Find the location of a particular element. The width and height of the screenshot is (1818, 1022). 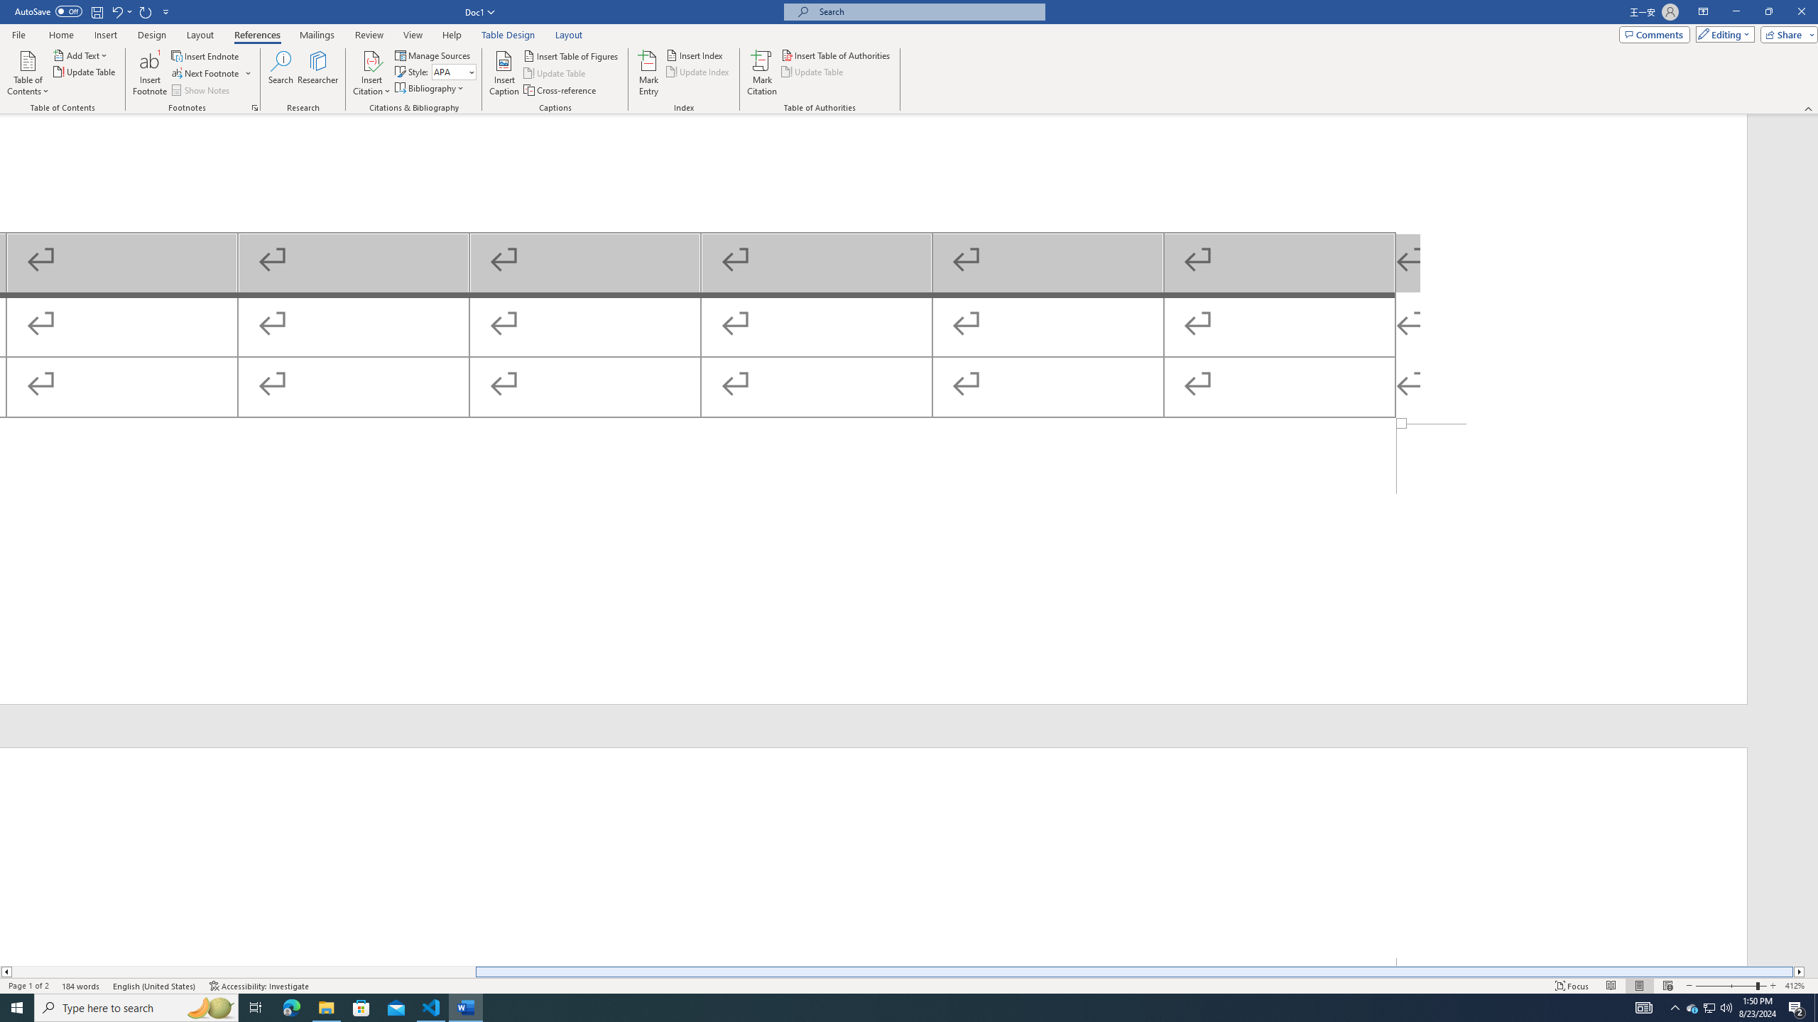

Class: MsoCommandBar is located at coordinates (909, 985).